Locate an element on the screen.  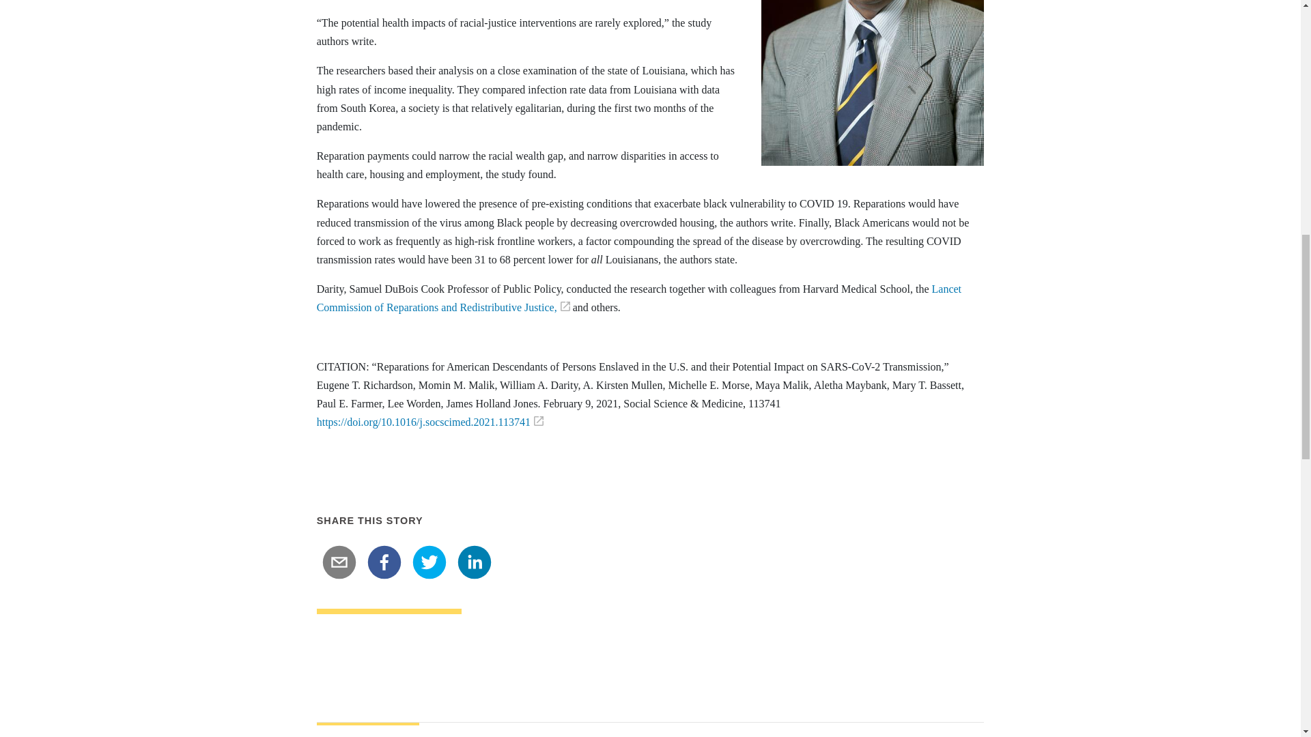
Lancet Commission of Reparations and Redistributive Justice, is located at coordinates (639, 298).